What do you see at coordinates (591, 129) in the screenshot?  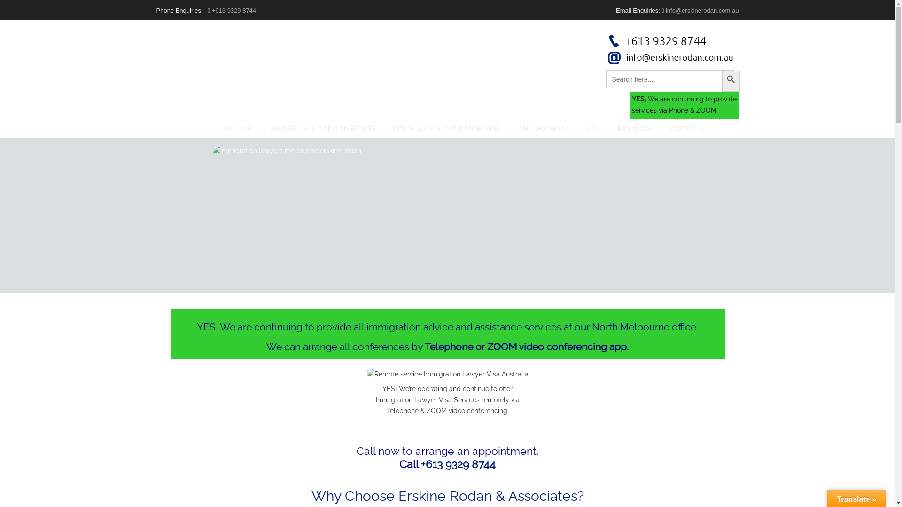 I see `FAQ` at bounding box center [591, 129].